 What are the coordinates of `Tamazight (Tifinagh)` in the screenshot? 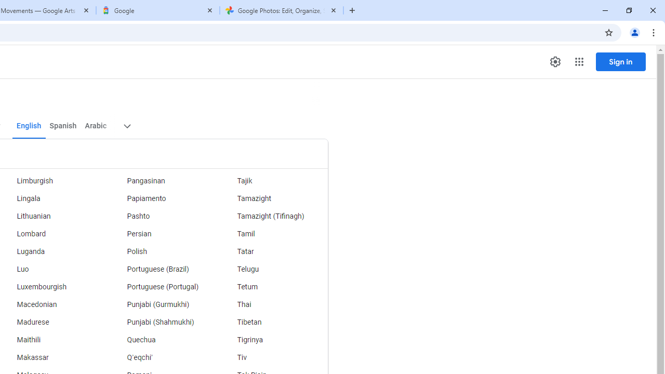 It's located at (273, 216).